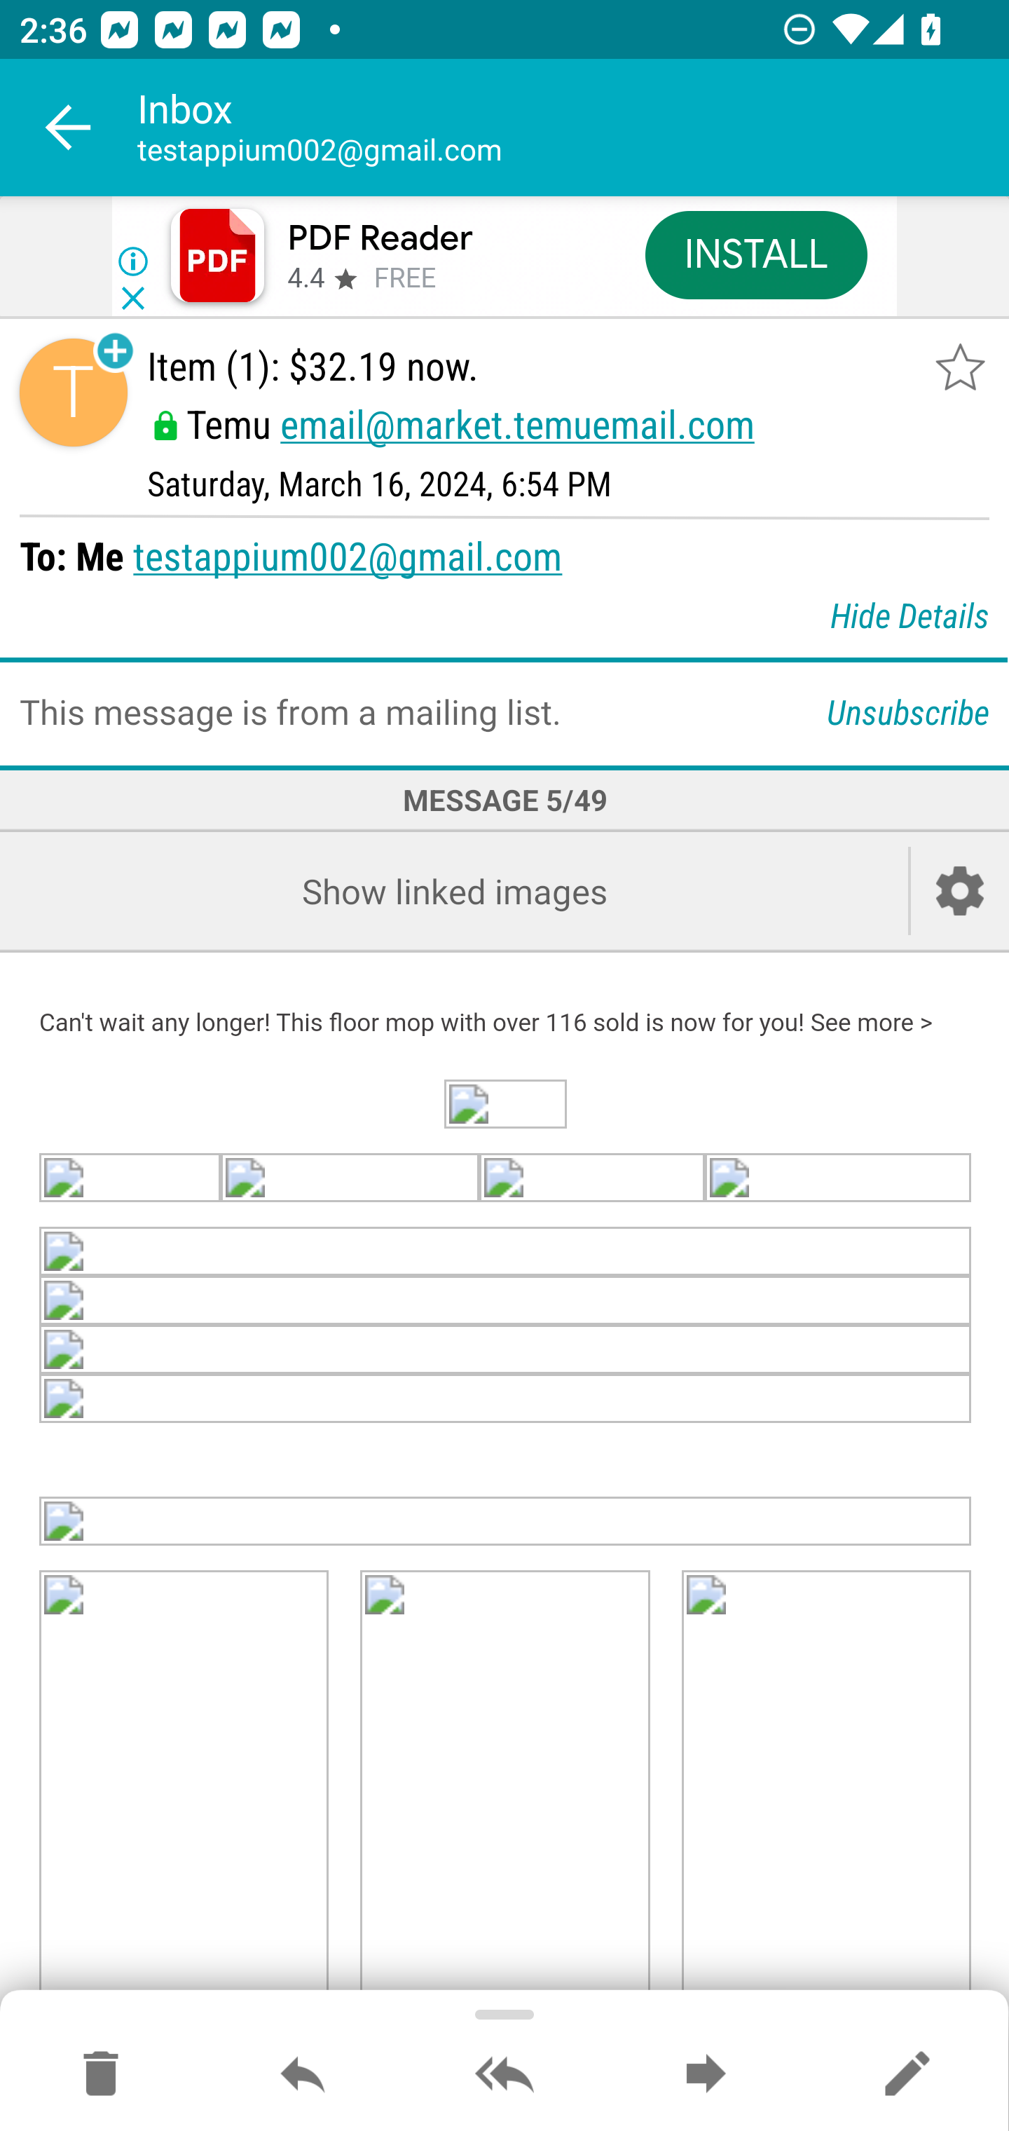  Describe the element at coordinates (907, 2075) in the screenshot. I see `Reply as new` at that location.